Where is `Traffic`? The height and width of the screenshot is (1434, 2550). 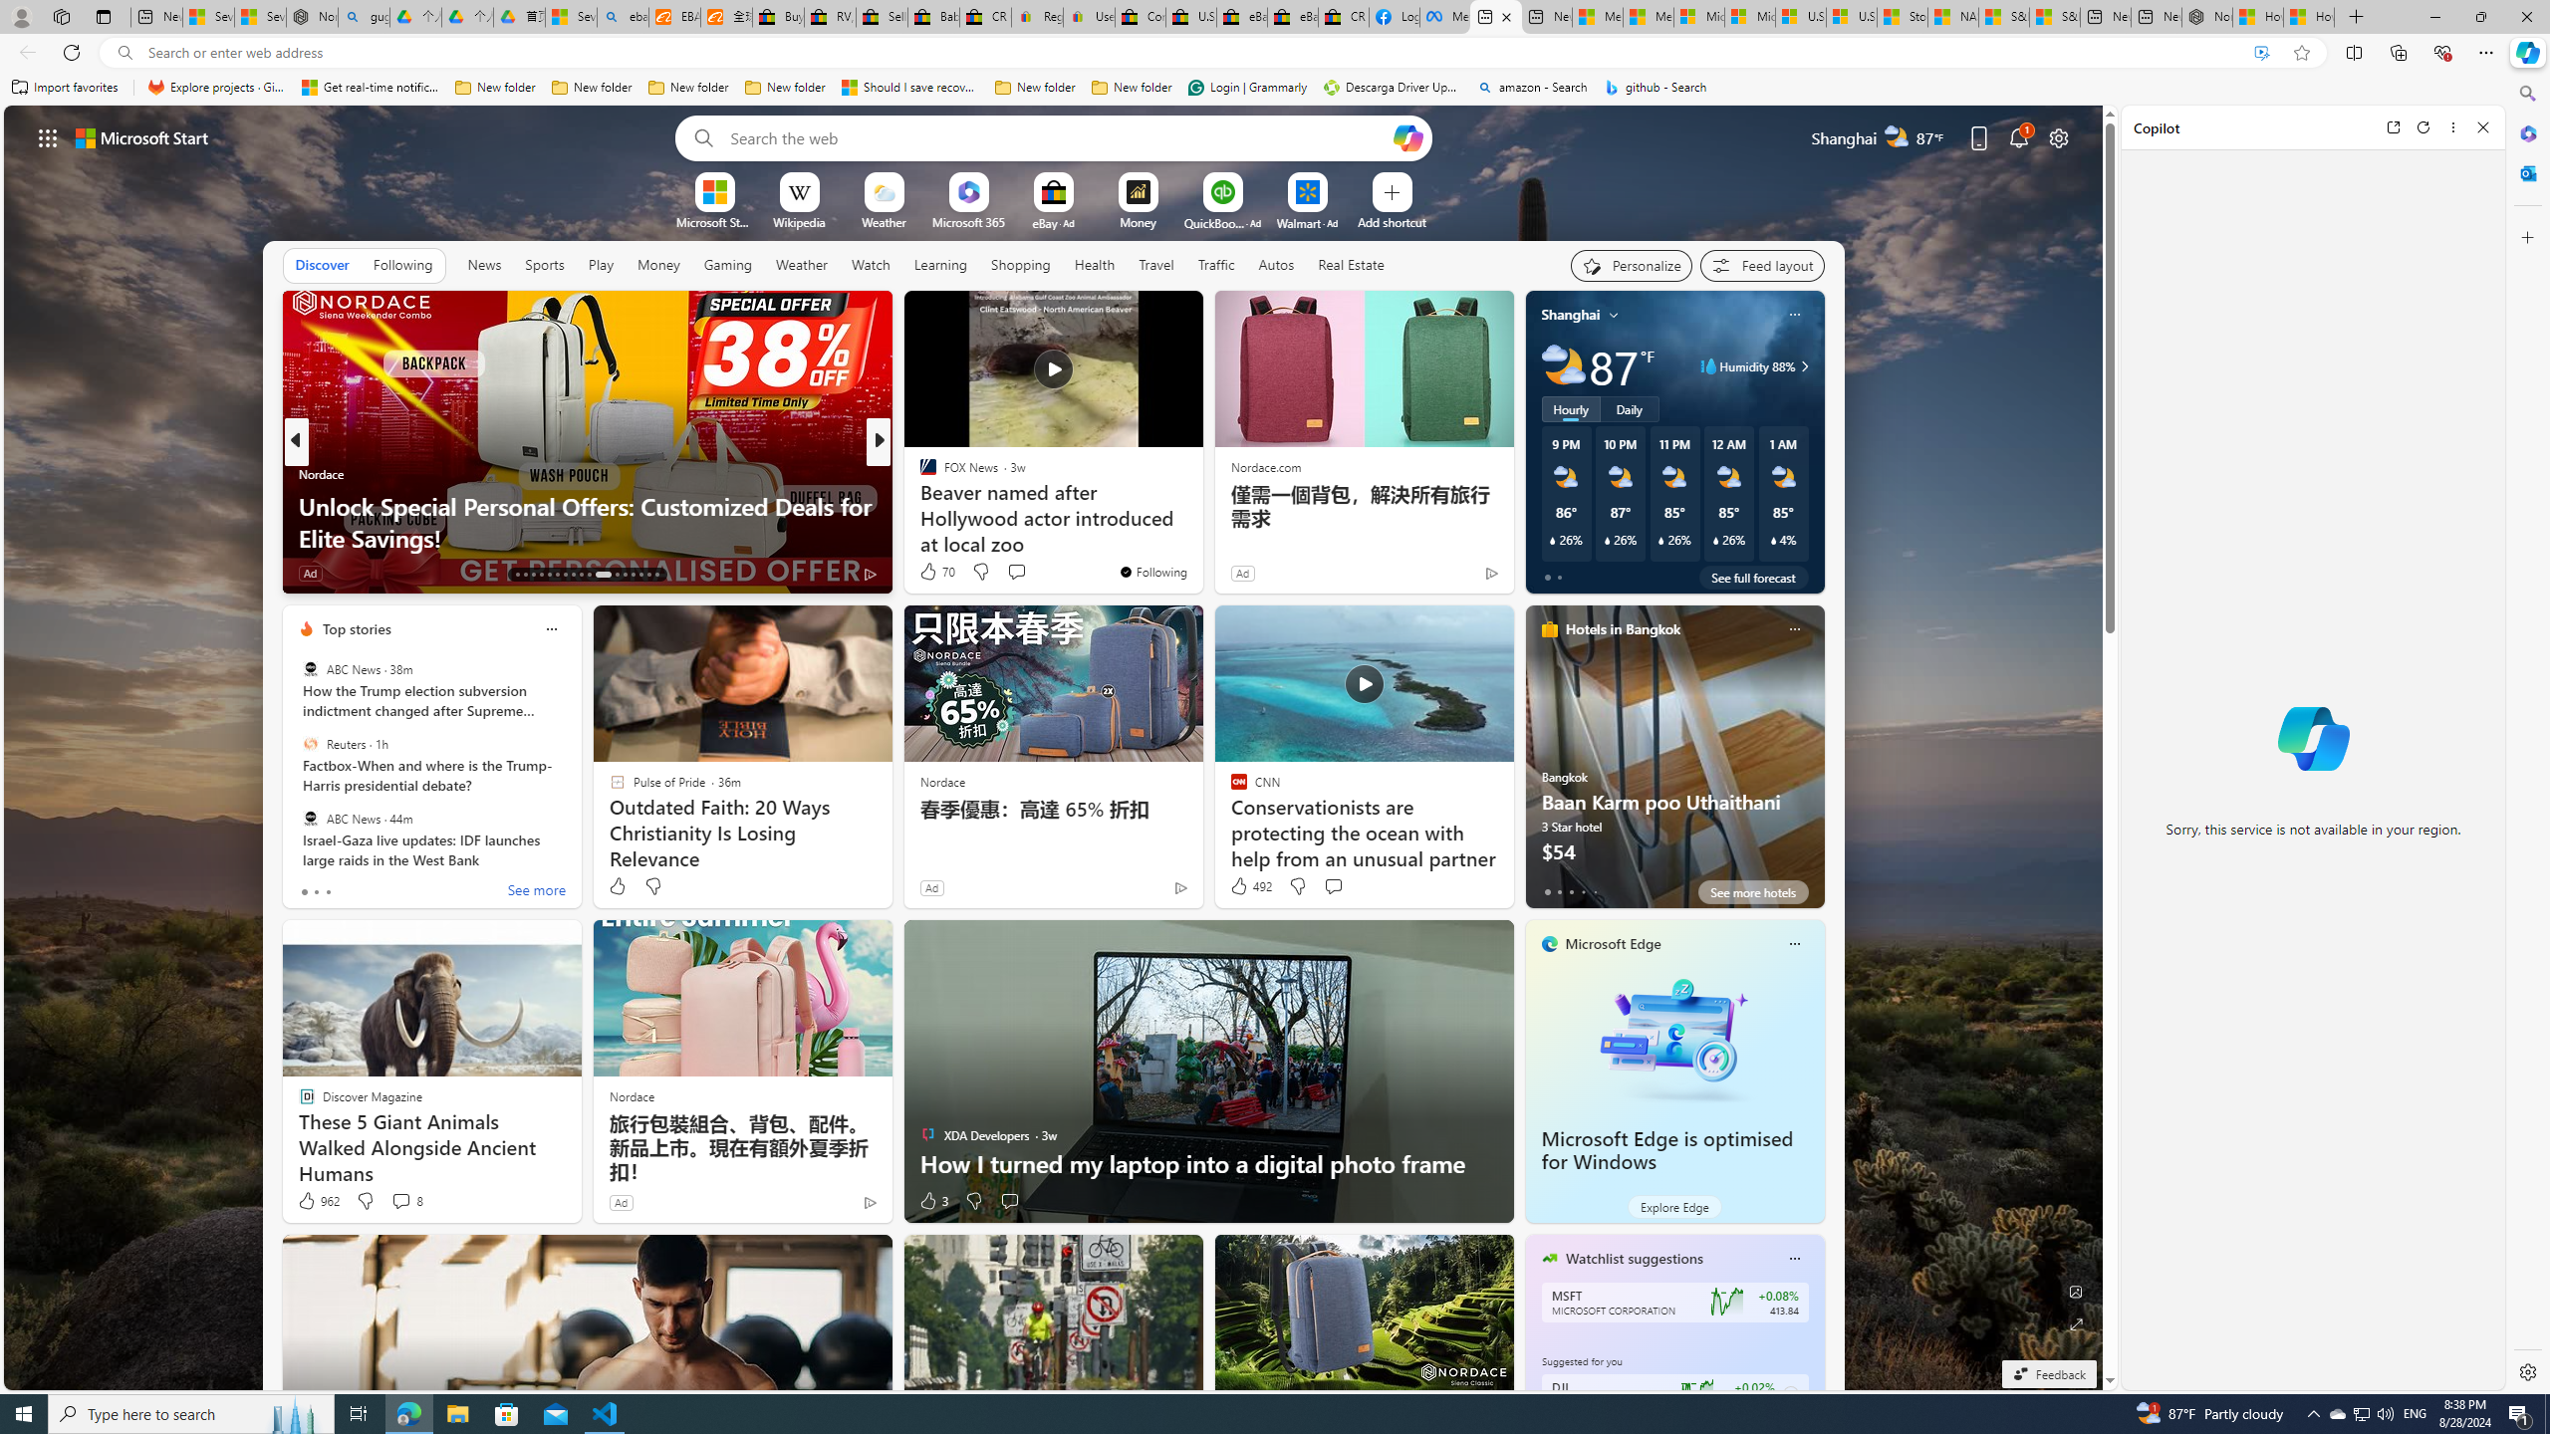 Traffic is located at coordinates (1215, 264).